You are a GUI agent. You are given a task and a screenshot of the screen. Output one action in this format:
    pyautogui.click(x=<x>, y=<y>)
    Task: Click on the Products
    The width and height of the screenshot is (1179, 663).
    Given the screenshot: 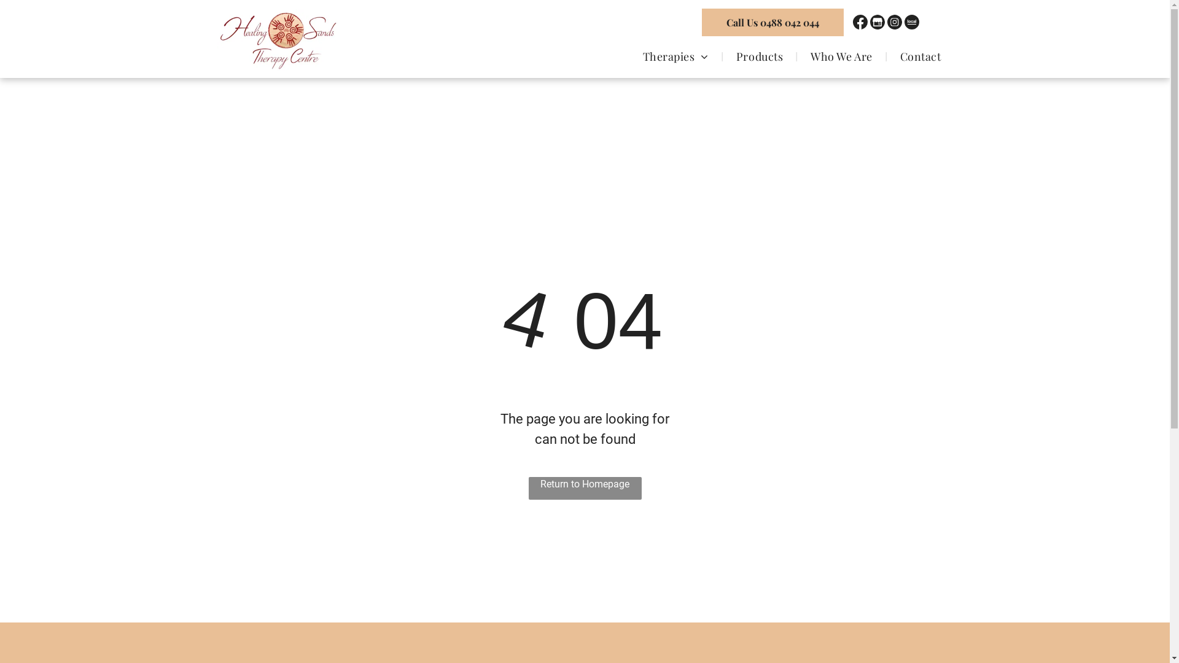 What is the action you would take?
    pyautogui.click(x=760, y=56)
    